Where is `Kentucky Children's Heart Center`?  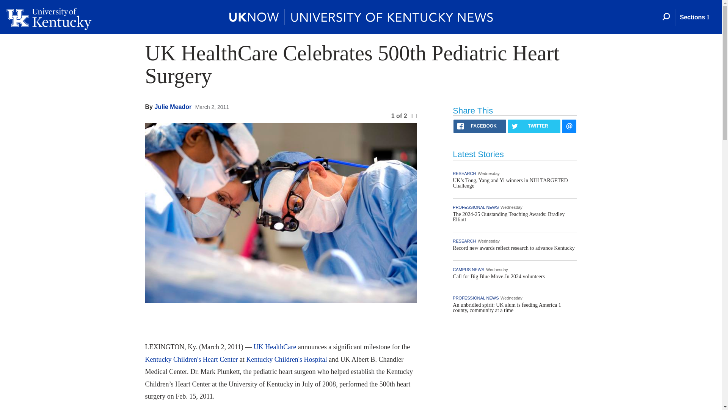 Kentucky Children's Heart Center is located at coordinates (191, 359).